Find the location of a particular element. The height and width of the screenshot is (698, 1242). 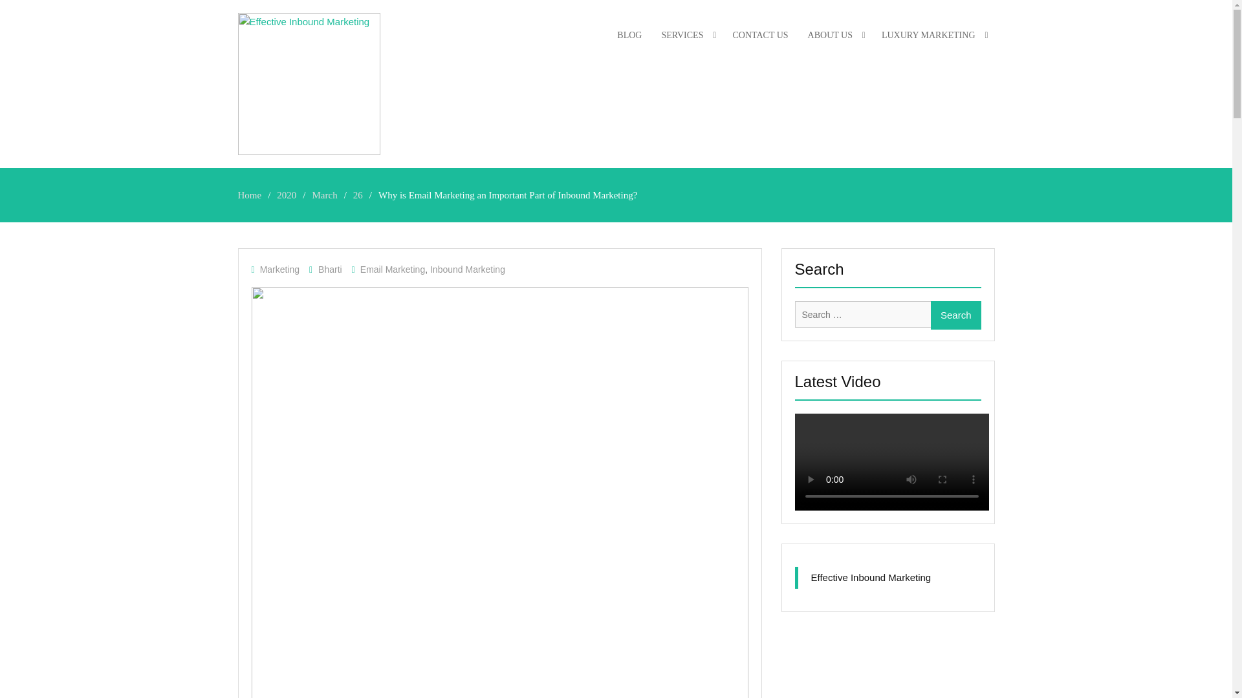

SERVICES is located at coordinates (687, 35).